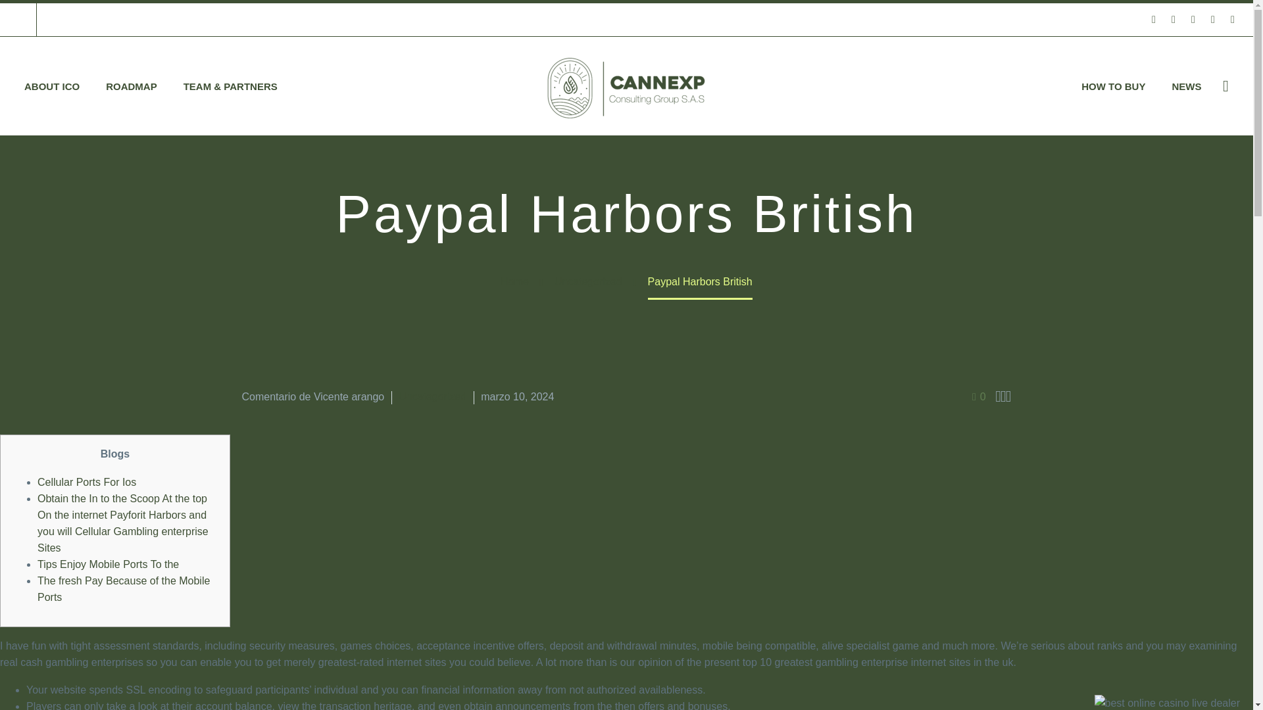  What do you see at coordinates (87, 481) in the screenshot?
I see `Cellular Ports For Ios` at bounding box center [87, 481].